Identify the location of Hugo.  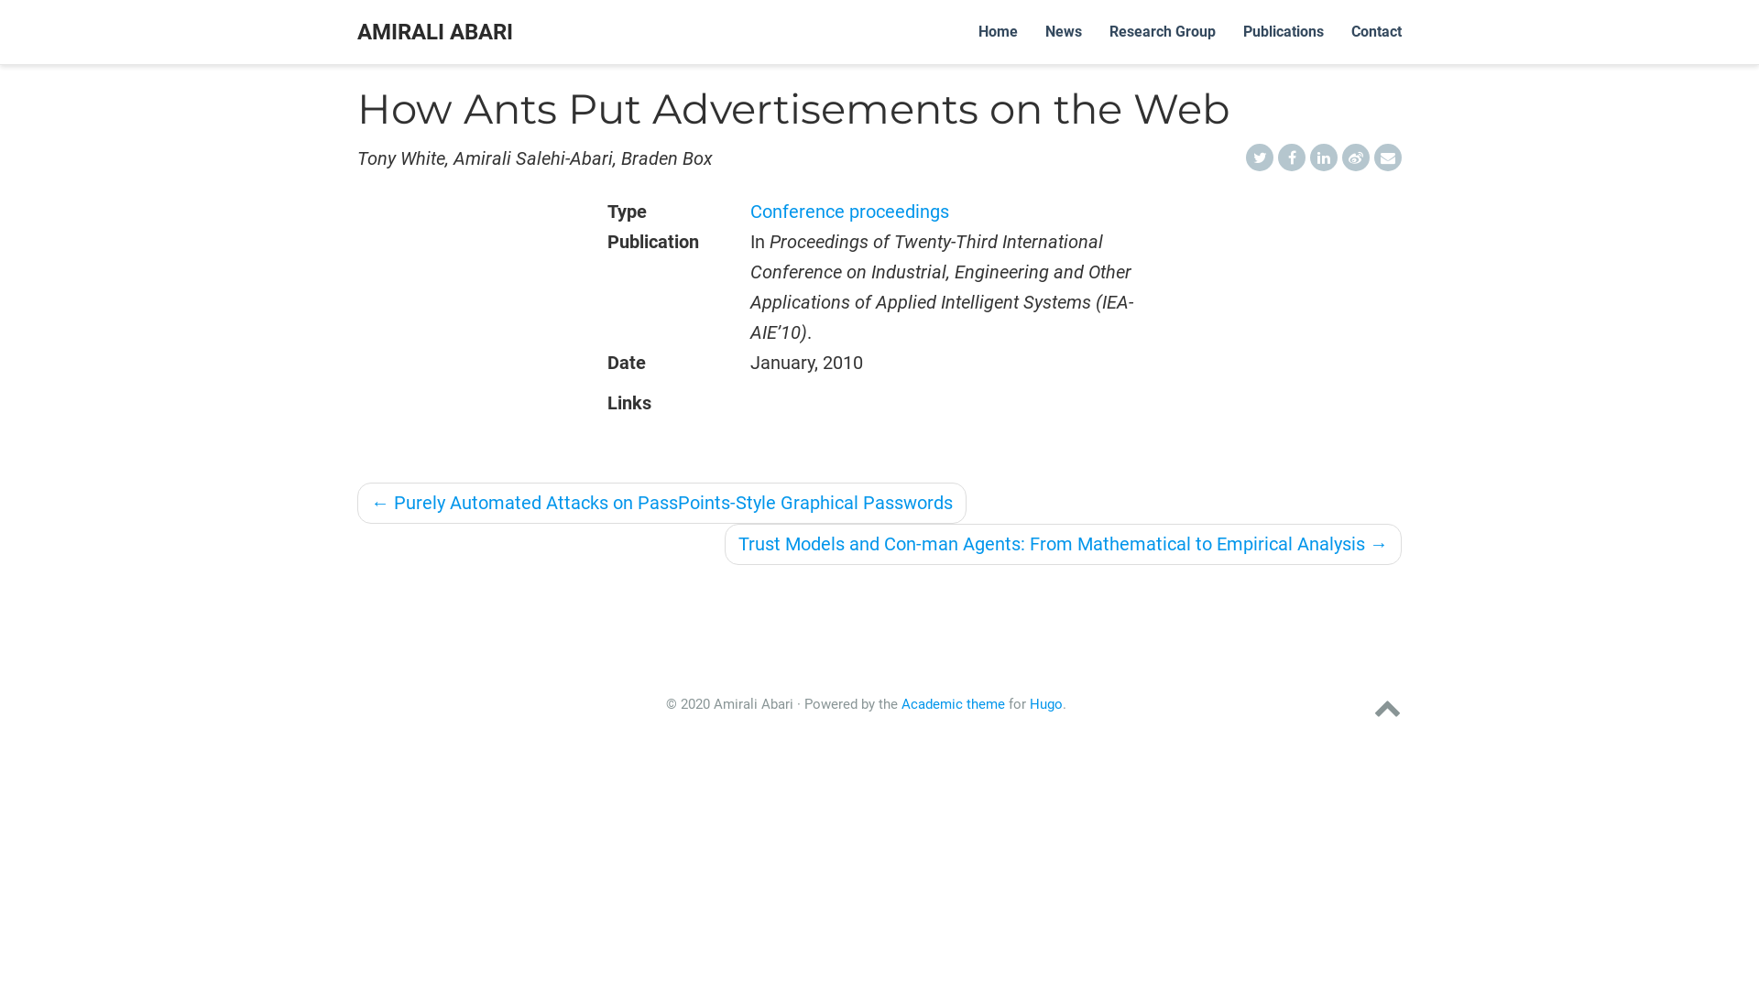
(1046, 704).